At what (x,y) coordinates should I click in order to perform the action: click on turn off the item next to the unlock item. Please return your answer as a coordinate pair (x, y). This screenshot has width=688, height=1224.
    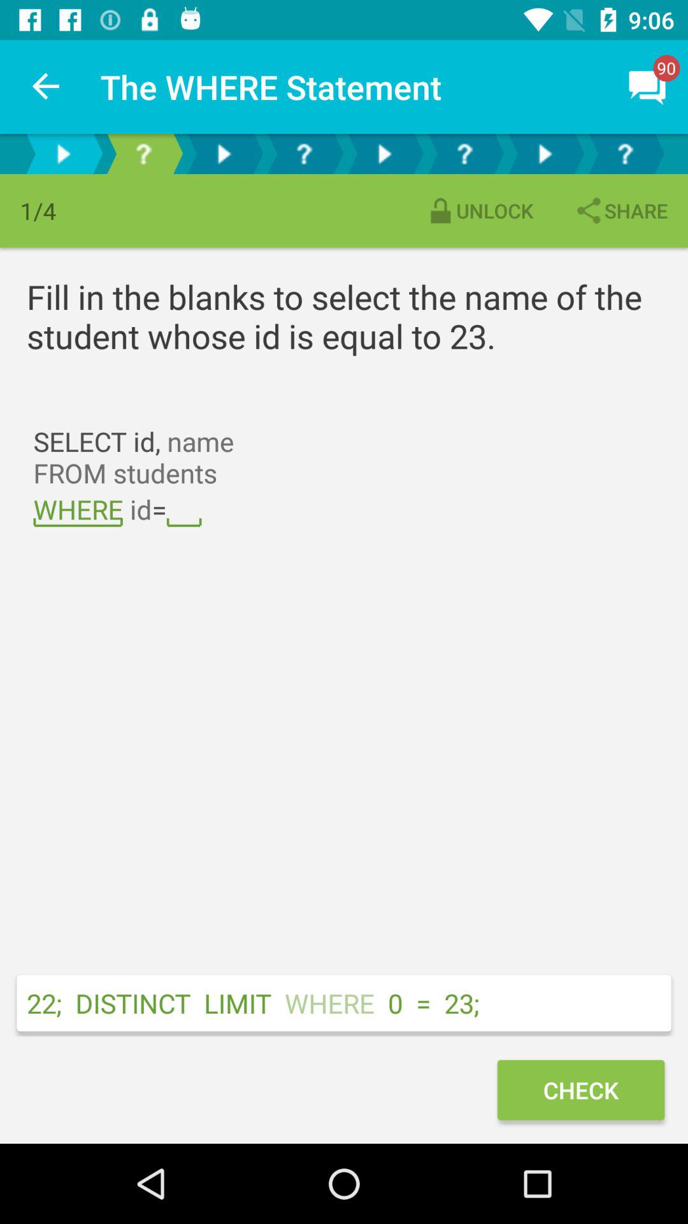
    Looking at the image, I should click on (620, 210).